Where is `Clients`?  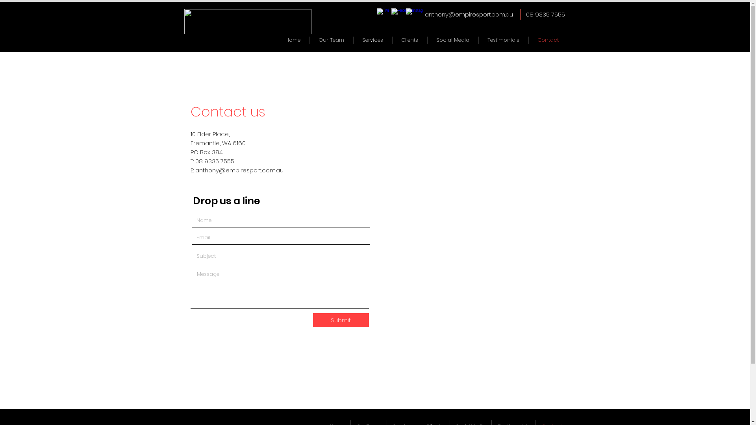
Clients is located at coordinates (409, 40).